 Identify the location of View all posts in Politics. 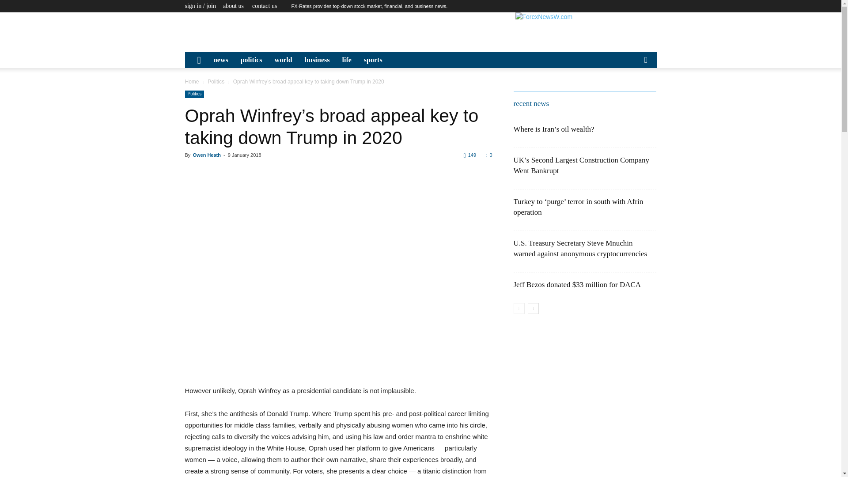
(216, 82).